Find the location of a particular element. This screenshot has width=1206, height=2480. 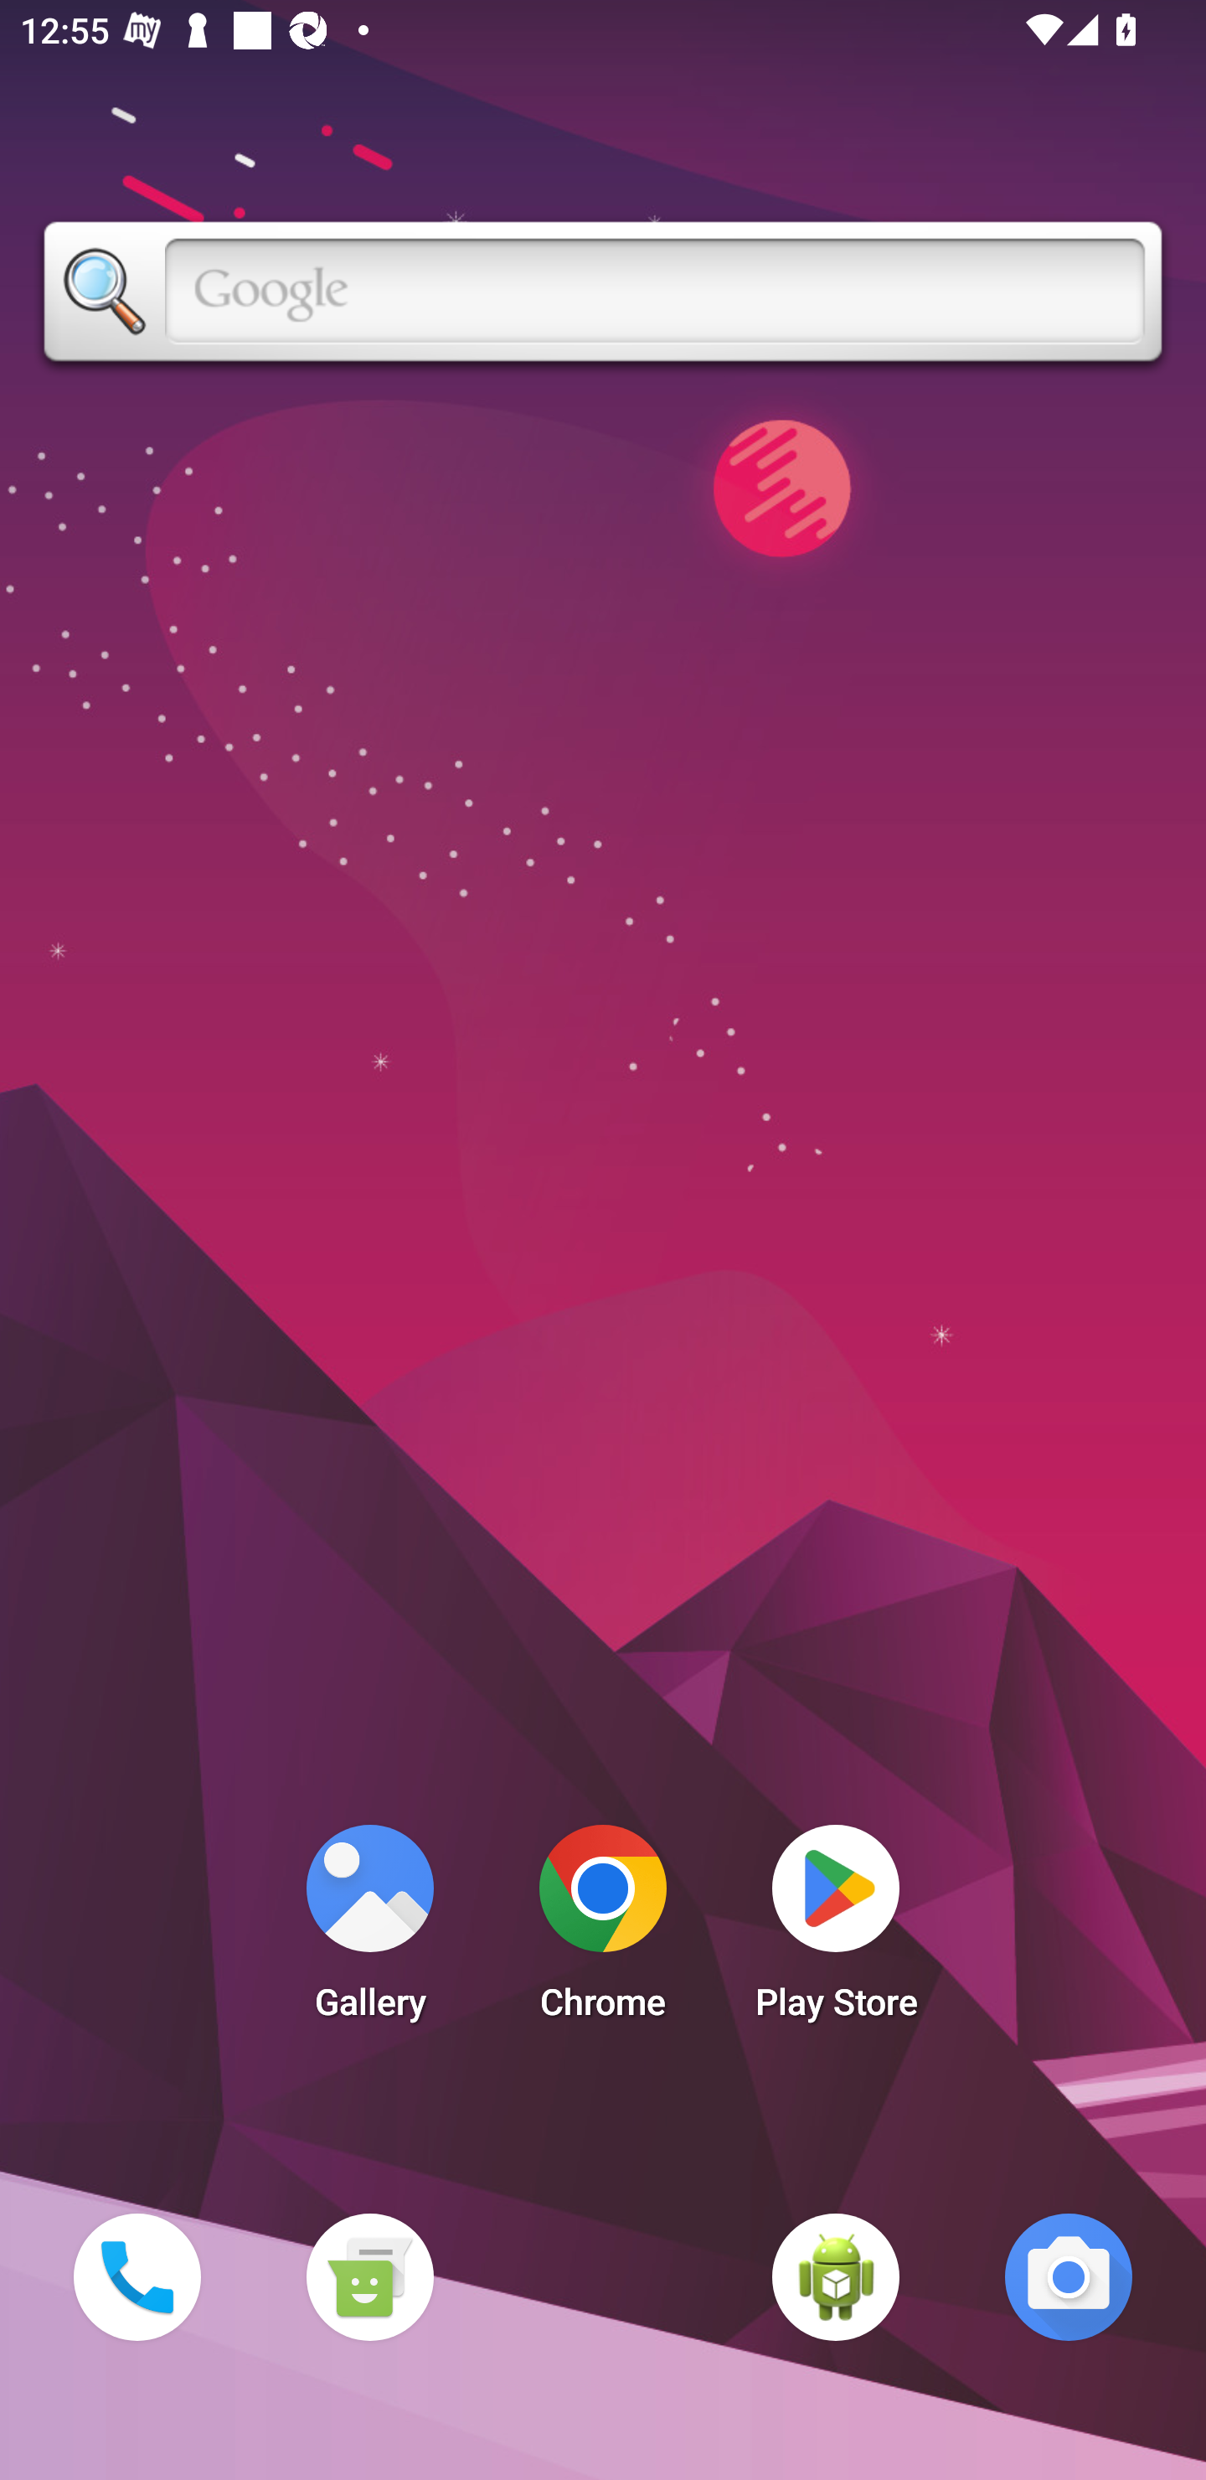

Phone is located at coordinates (137, 2276).